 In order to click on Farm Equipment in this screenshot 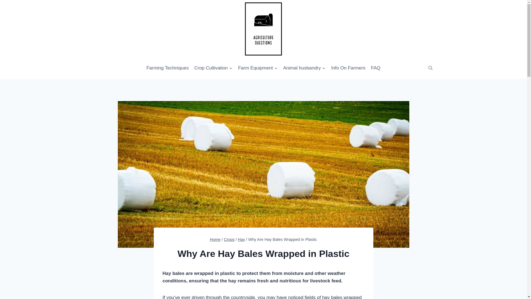, I will do `click(258, 68)`.